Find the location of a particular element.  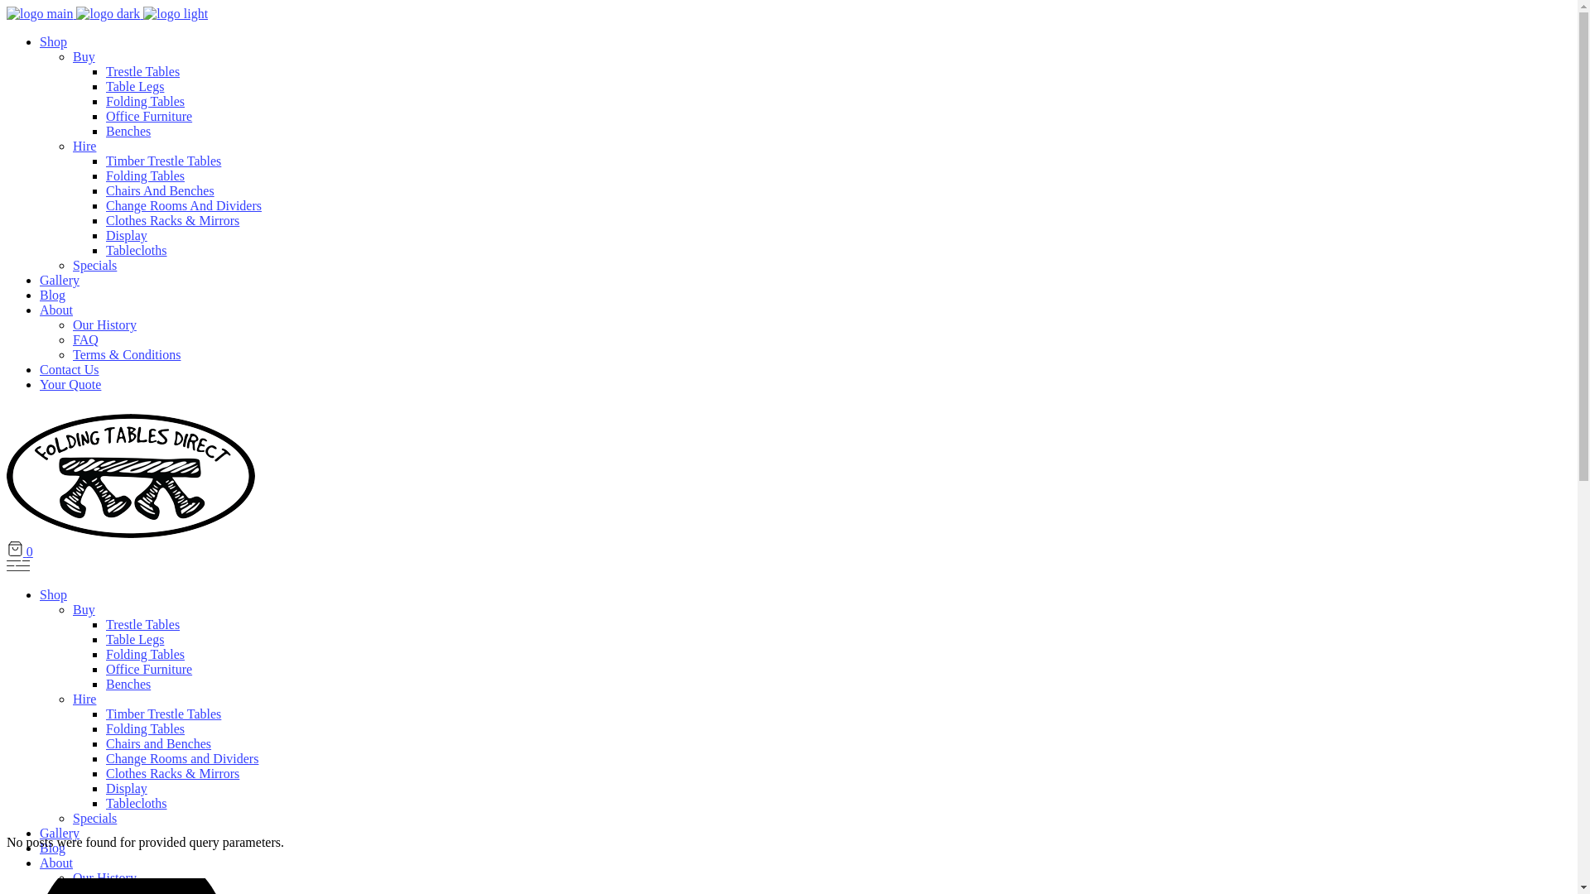

Folding Tables is located at coordinates (146, 101).